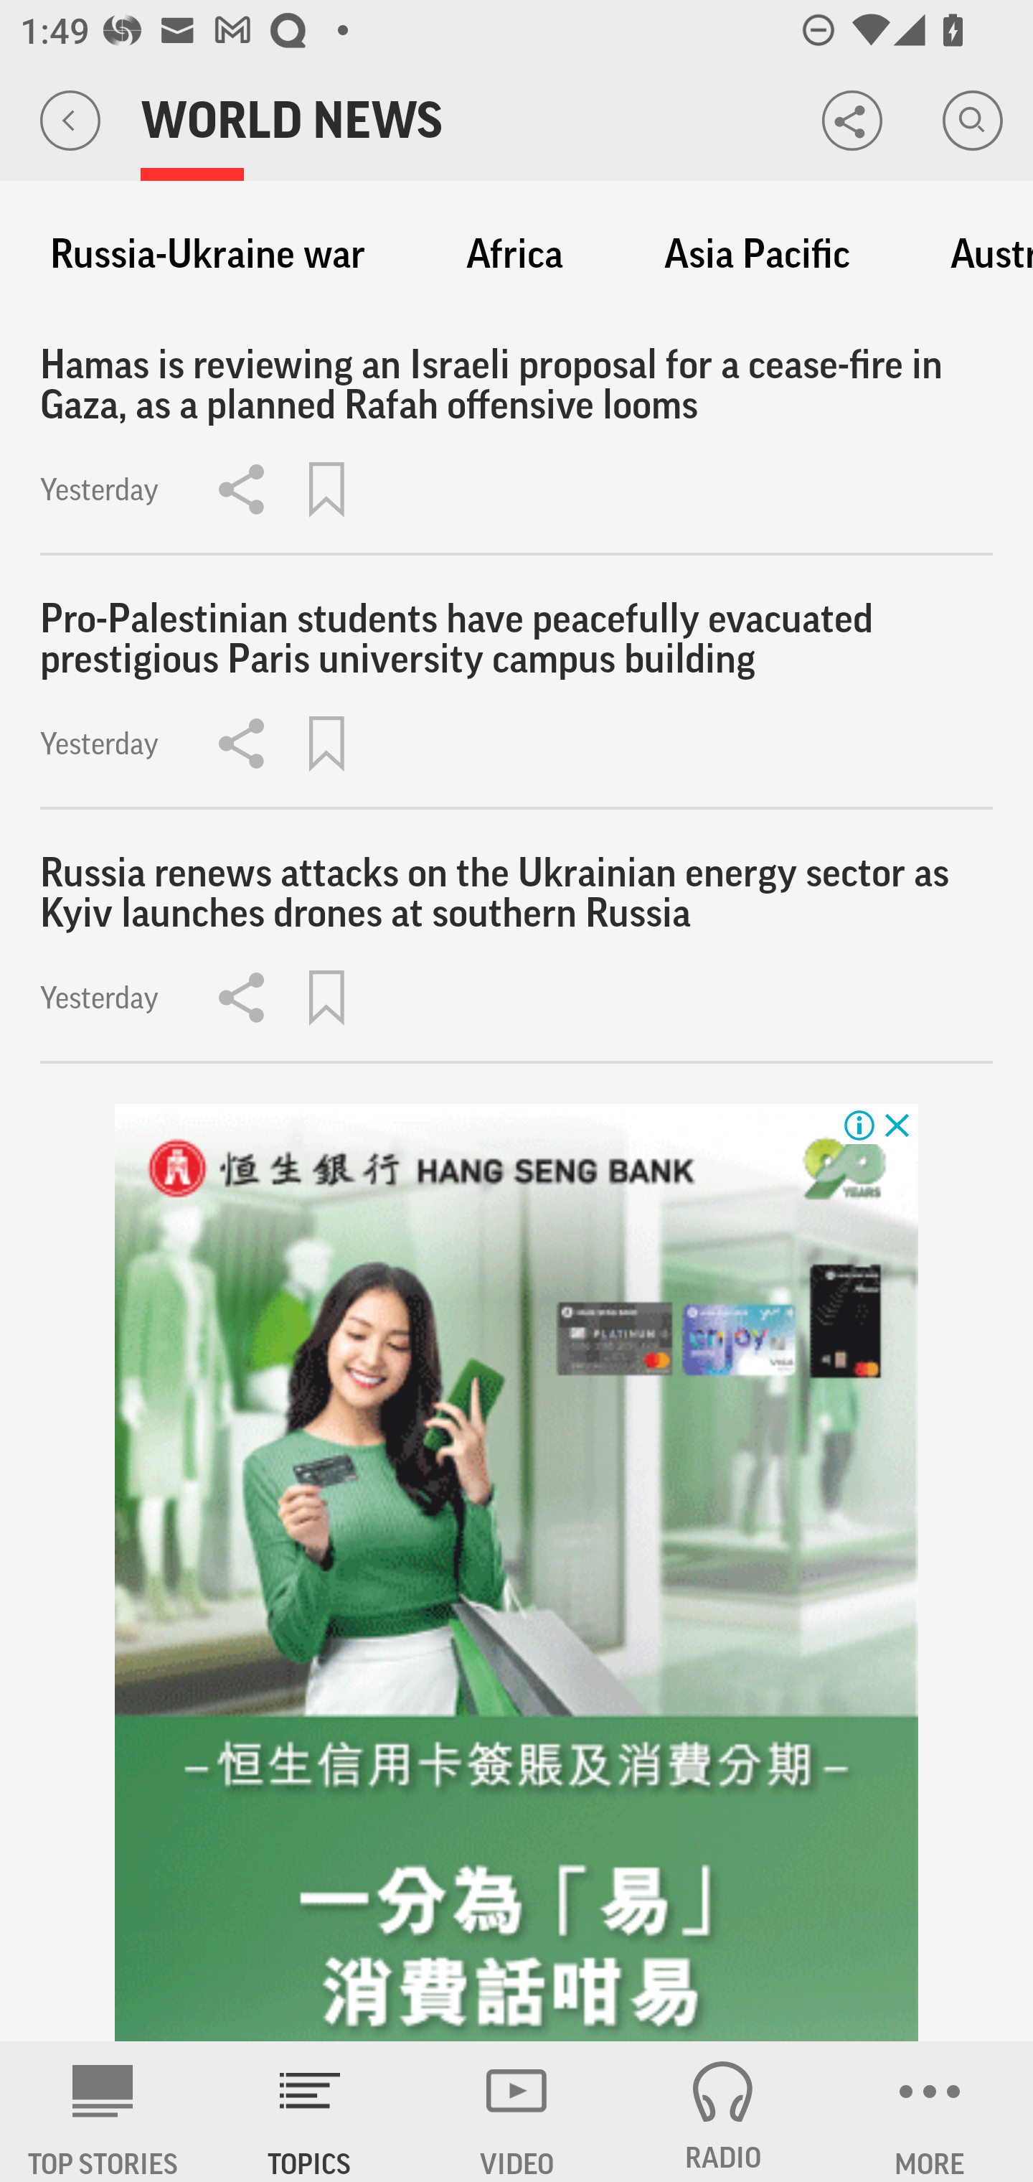 Image resolution: width=1033 pixels, height=2182 pixels. What do you see at coordinates (516, 1573) in the screenshot?
I see `Advertisement` at bounding box center [516, 1573].